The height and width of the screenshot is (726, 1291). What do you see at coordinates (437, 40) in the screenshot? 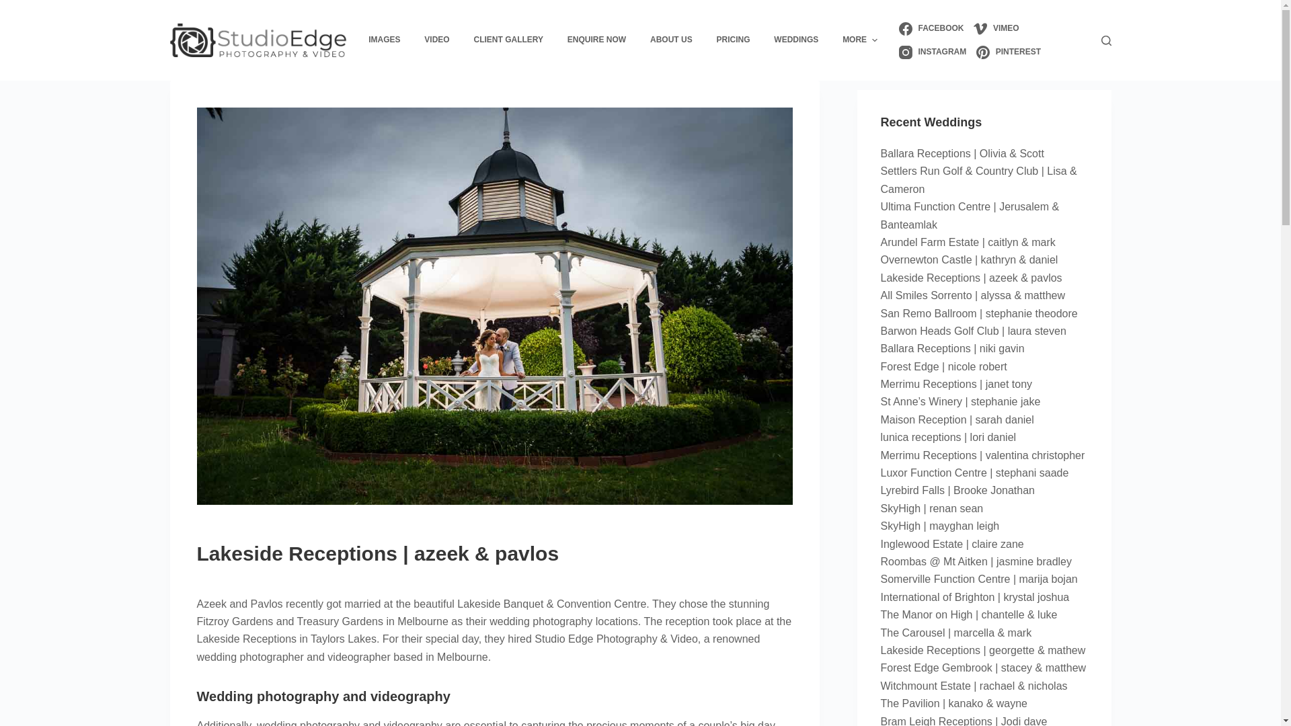
I see `VIDEO` at bounding box center [437, 40].